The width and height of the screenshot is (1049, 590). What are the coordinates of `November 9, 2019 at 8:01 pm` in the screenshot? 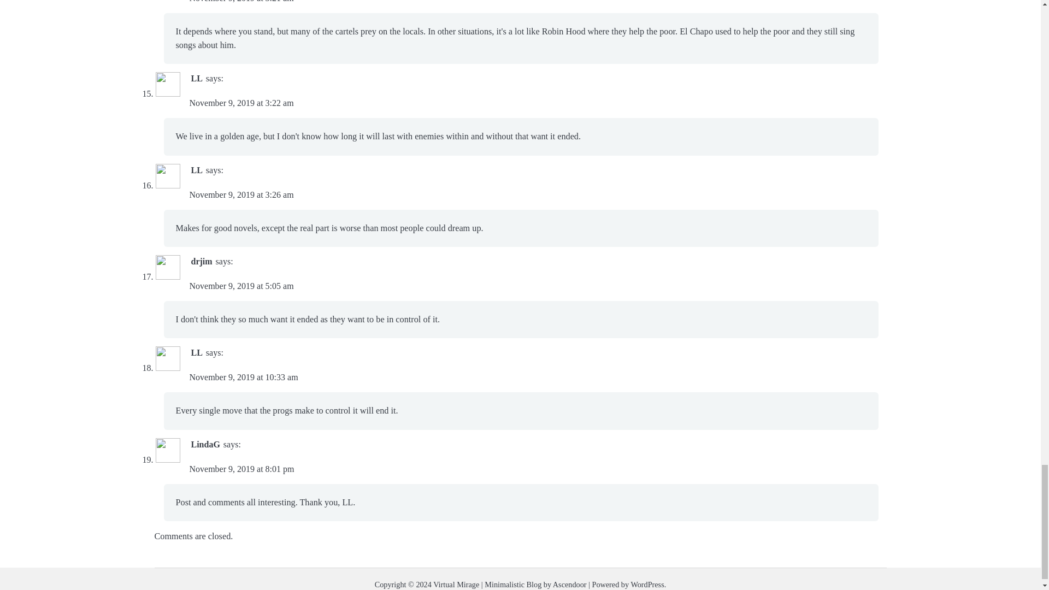 It's located at (241, 469).